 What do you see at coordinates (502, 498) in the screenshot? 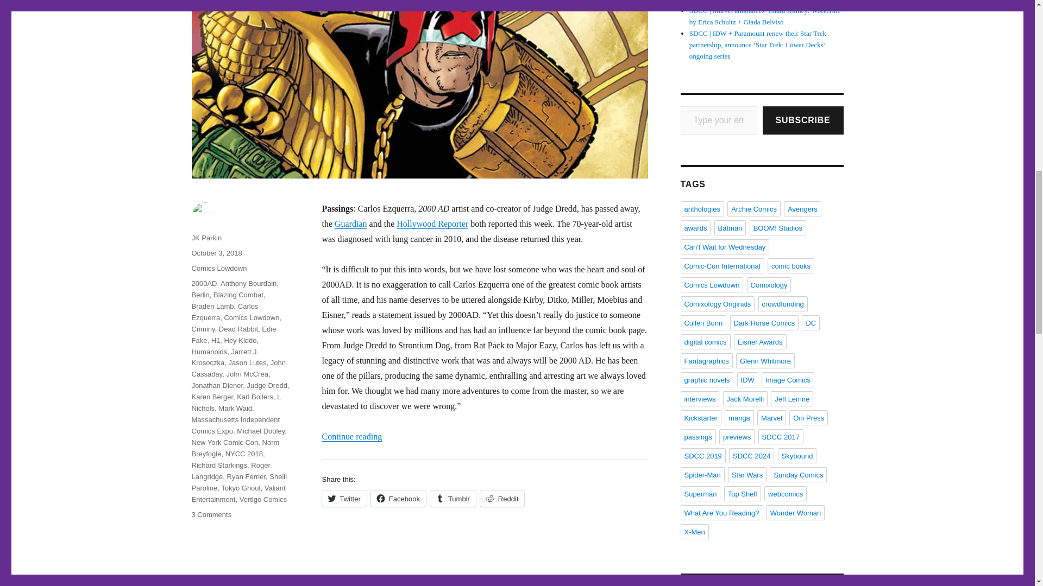
I see `Reddit` at bounding box center [502, 498].